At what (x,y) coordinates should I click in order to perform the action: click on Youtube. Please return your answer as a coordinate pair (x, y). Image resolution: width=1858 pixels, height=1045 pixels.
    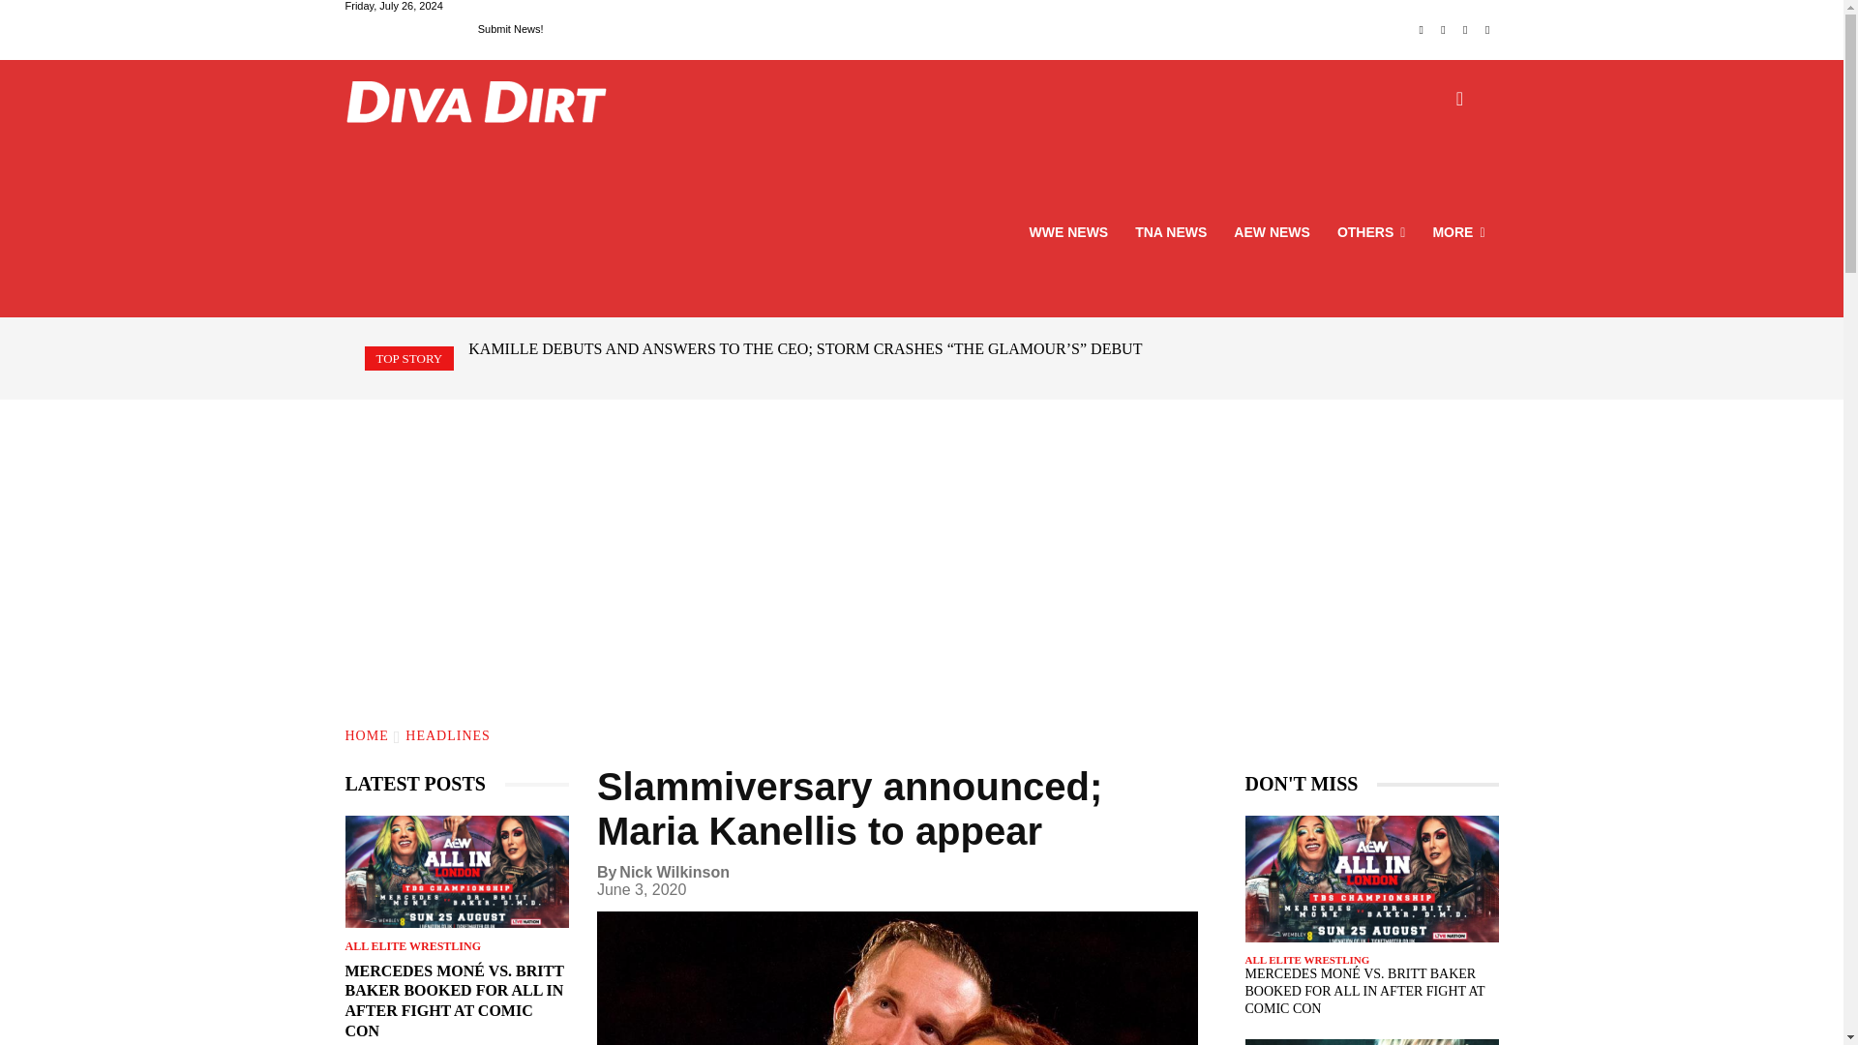
    Looking at the image, I should click on (1488, 31).